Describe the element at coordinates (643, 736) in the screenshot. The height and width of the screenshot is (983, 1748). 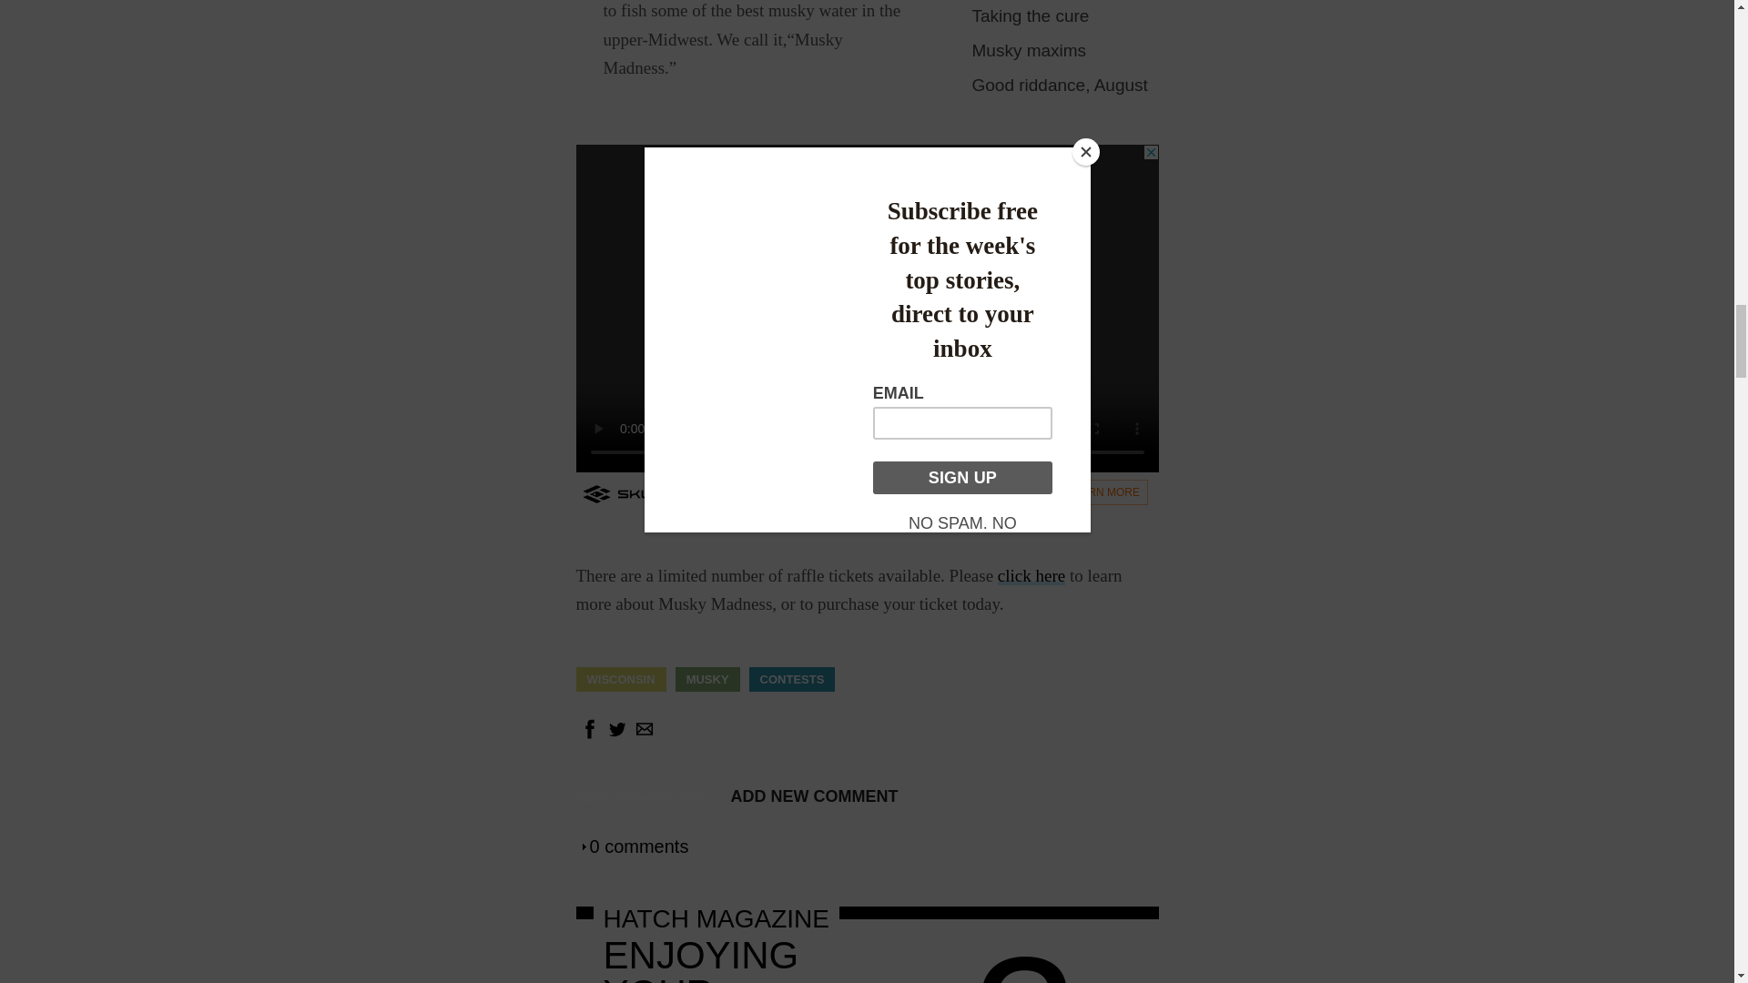
I see `Email` at that location.